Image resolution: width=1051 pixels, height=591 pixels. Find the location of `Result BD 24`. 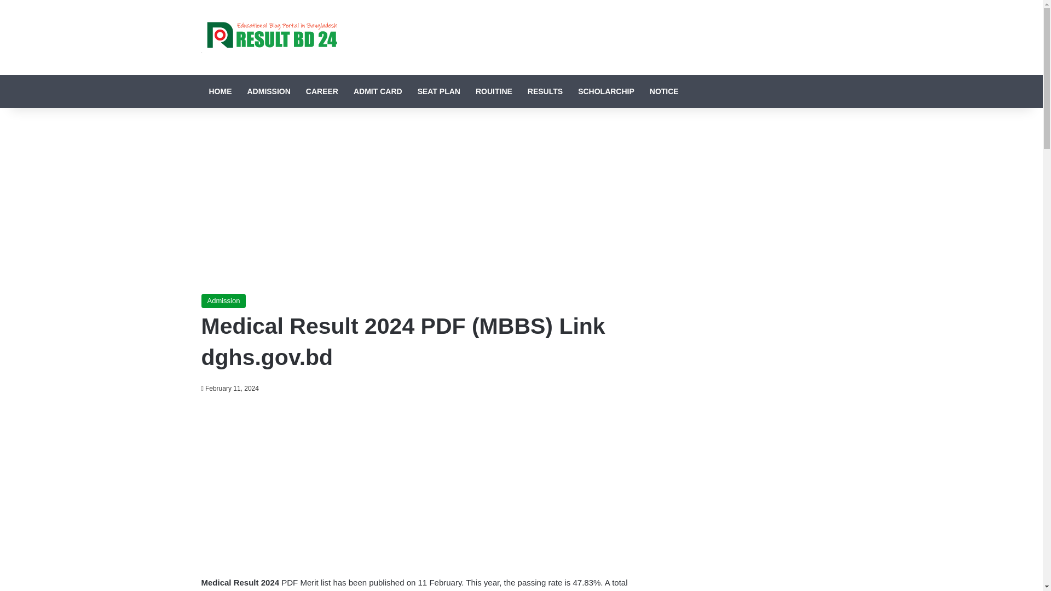

Result BD 24 is located at coordinates (269, 37).